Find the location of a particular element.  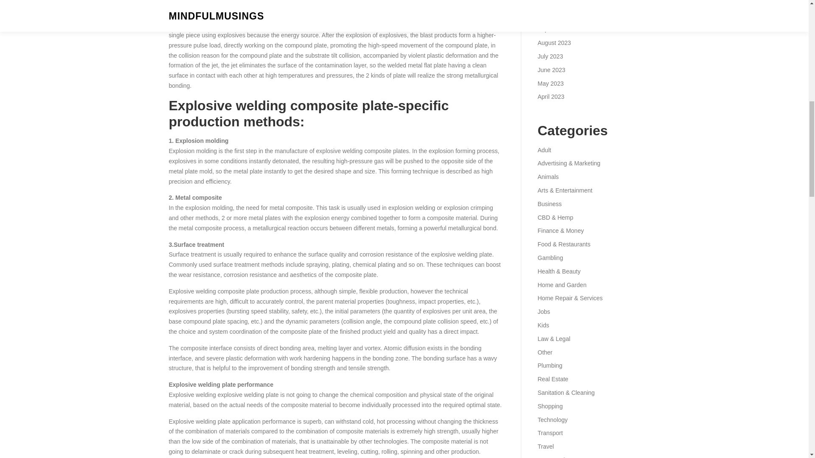

November 2023 is located at coordinates (558, 3).